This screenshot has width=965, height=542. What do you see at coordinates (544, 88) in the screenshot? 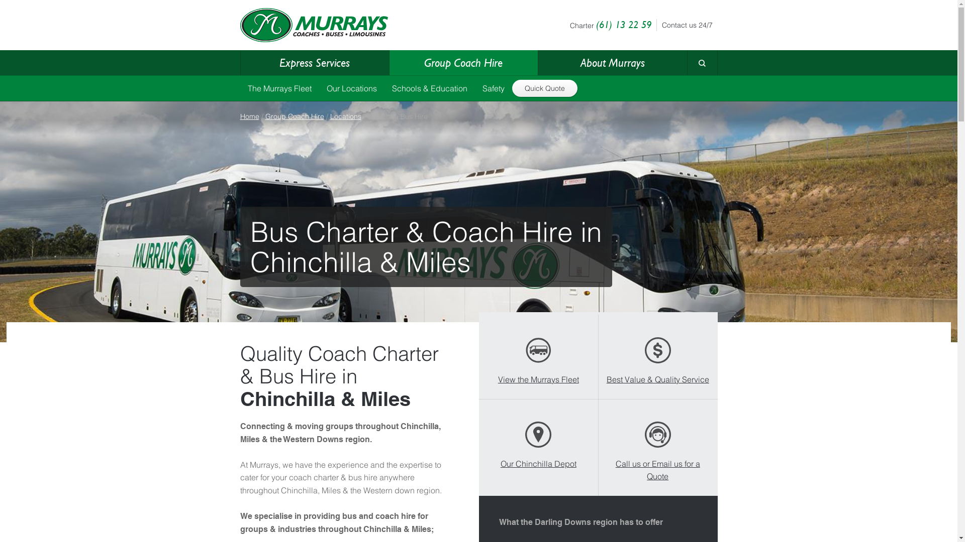
I see `Quick Quote` at bounding box center [544, 88].